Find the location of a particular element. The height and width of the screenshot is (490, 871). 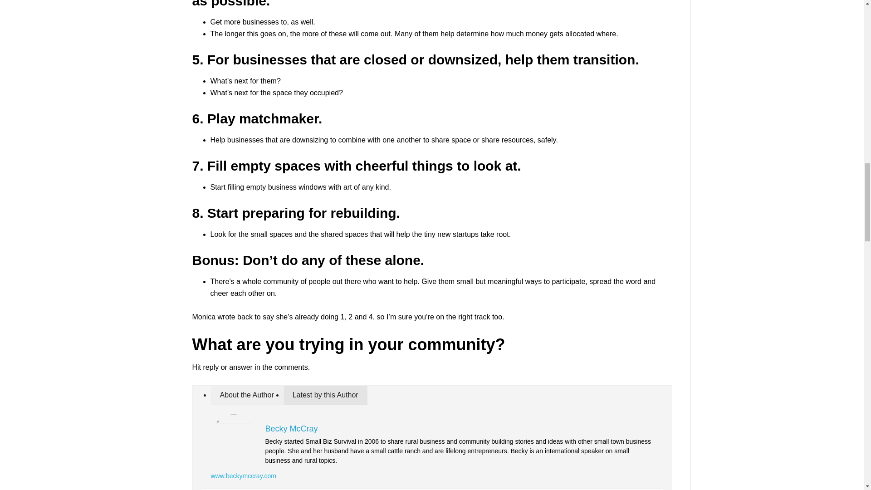

www.beckymccray.com is located at coordinates (243, 476).